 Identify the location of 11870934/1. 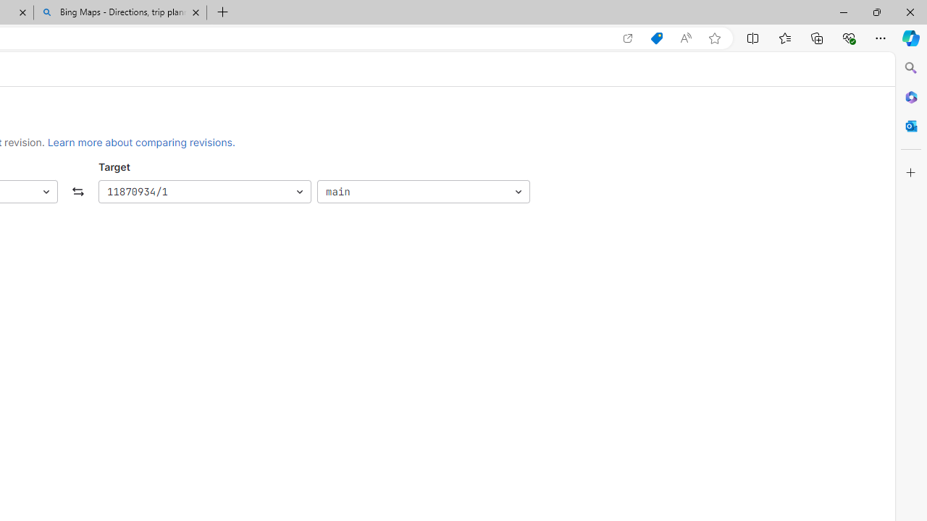
(204, 192).